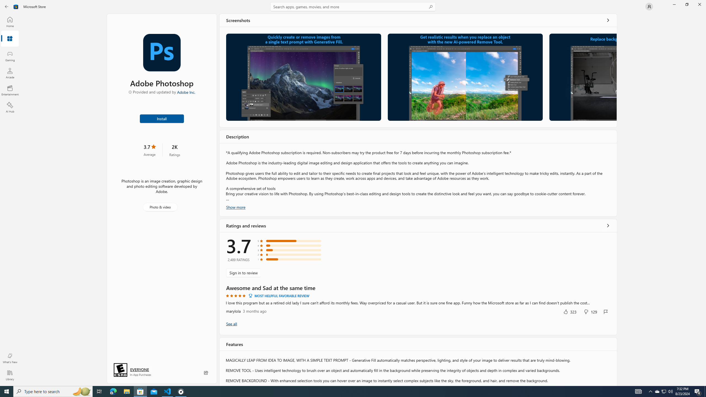 The width and height of the screenshot is (706, 397). I want to click on Adobe Inc., so click(186, 92).